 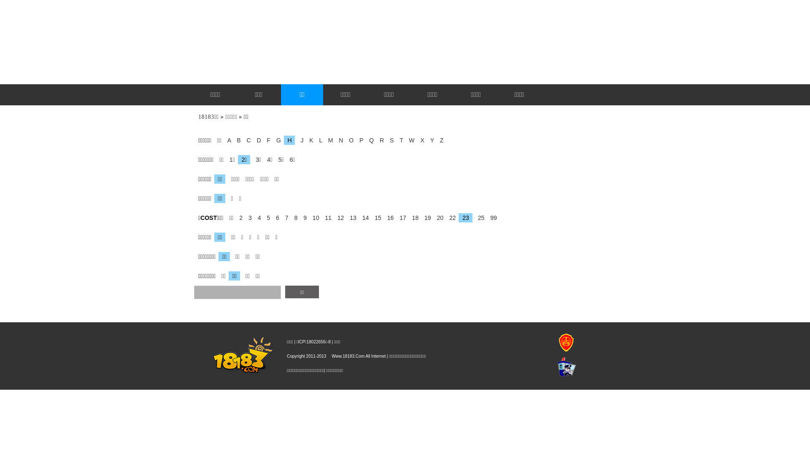 I want to click on 7, so click(x=285, y=217).